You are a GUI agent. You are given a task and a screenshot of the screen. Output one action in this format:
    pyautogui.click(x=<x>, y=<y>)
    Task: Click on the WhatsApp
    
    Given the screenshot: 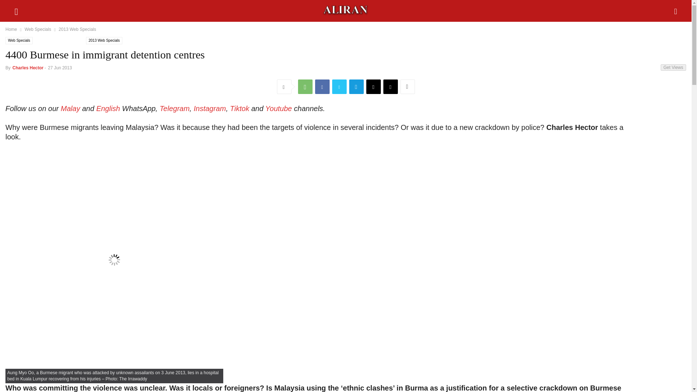 What is the action you would take?
    pyautogui.click(x=305, y=87)
    